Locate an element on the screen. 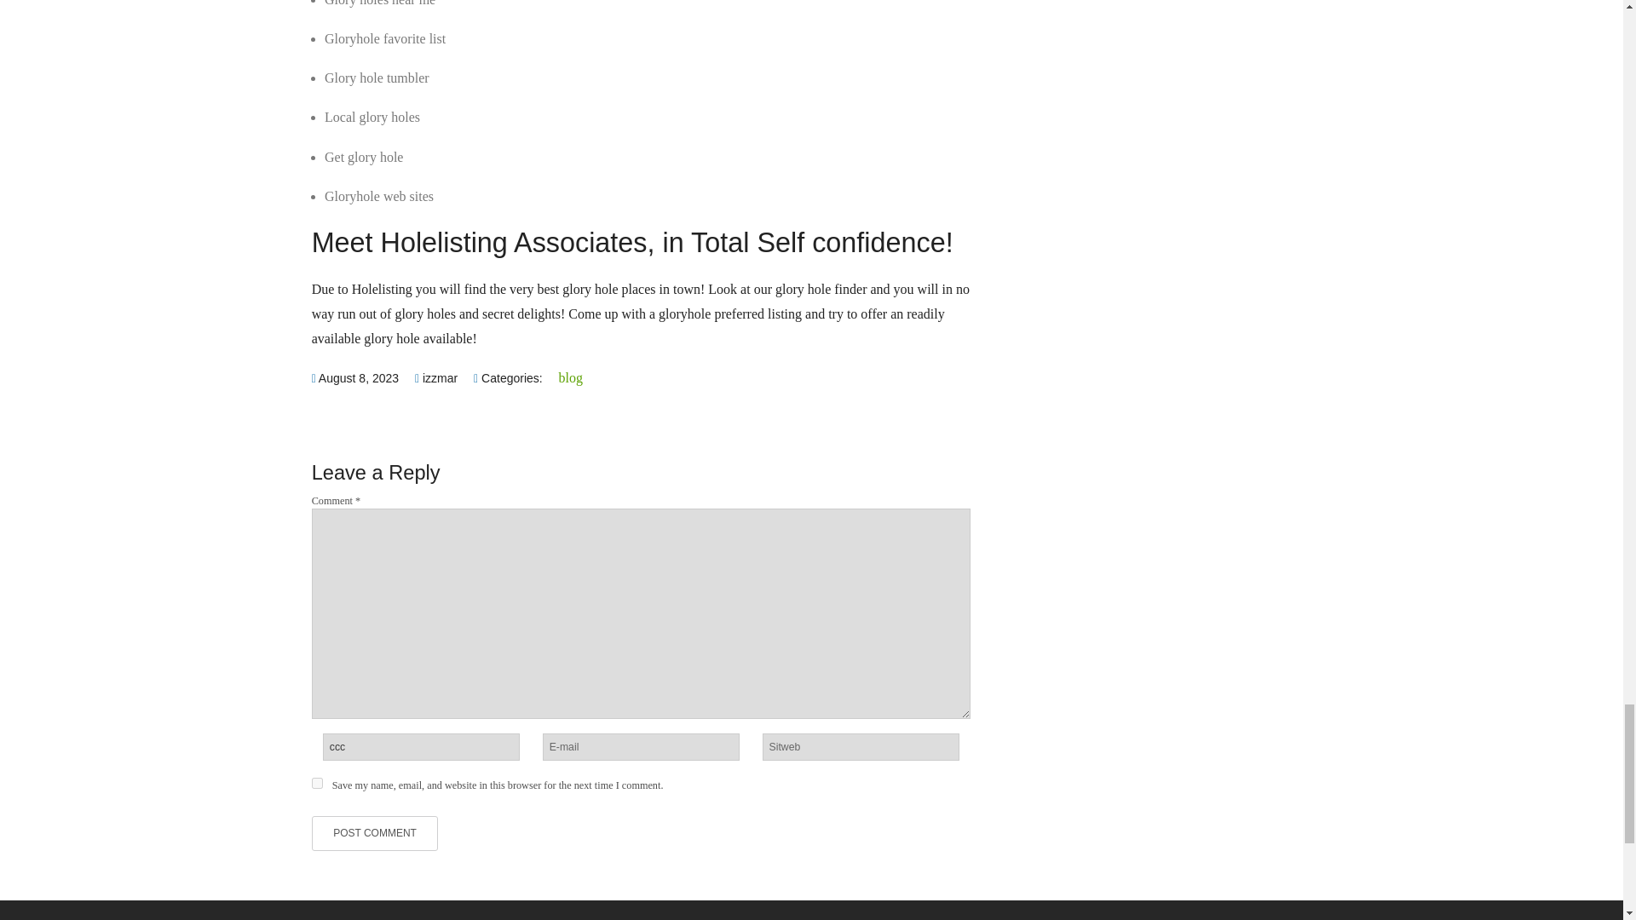 This screenshot has height=920, width=1636. blog is located at coordinates (571, 378).